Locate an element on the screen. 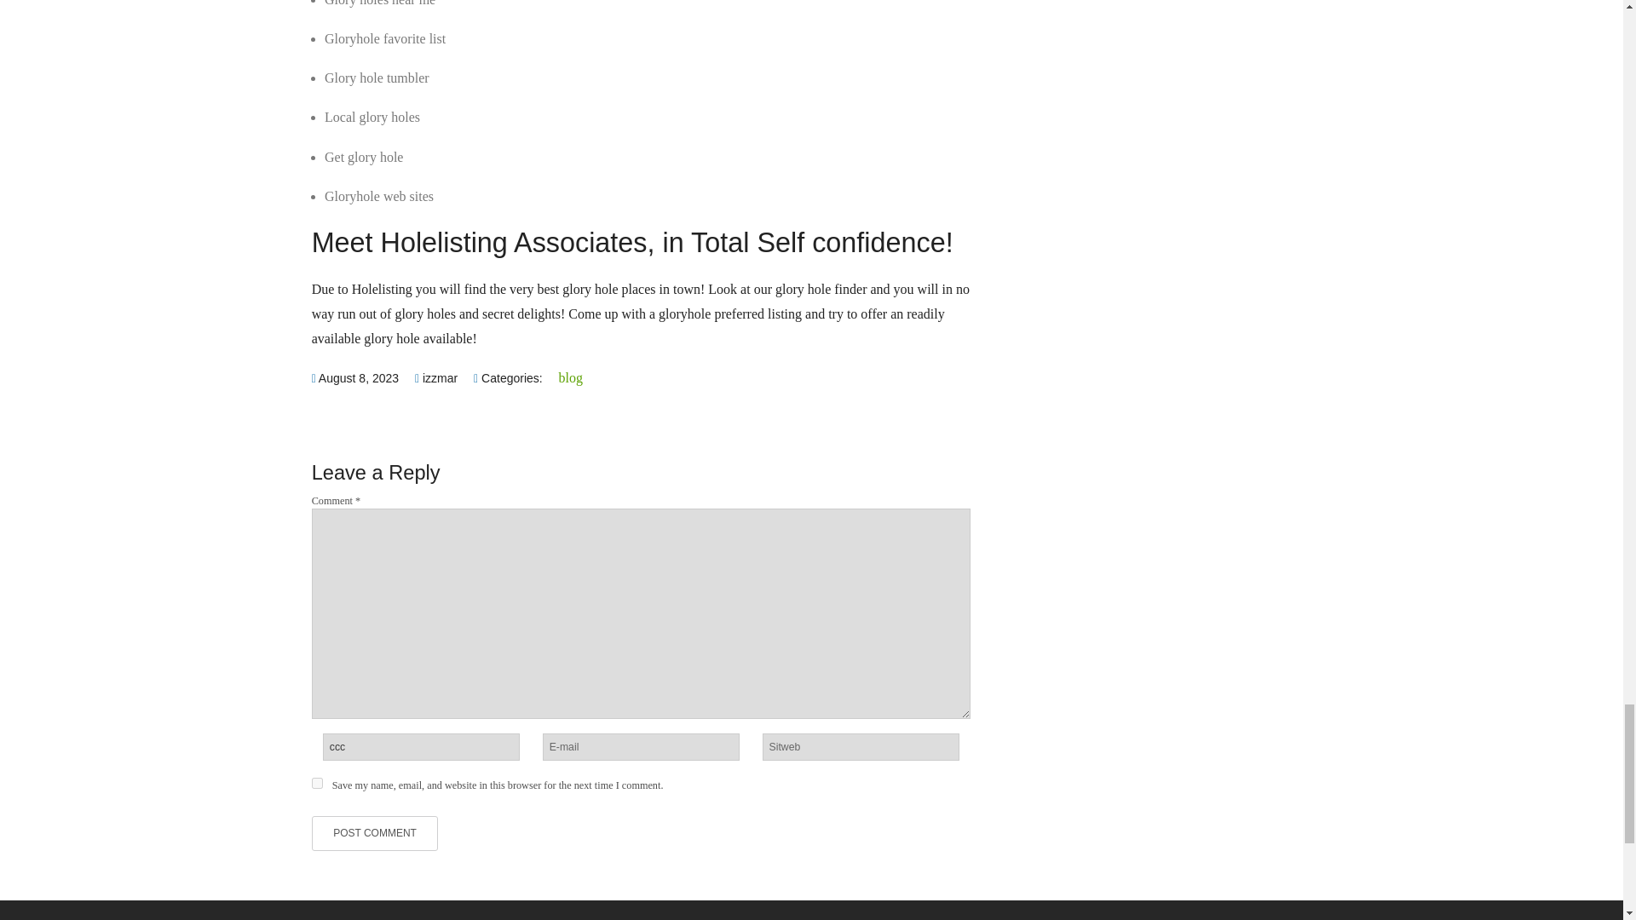 This screenshot has height=920, width=1636. blog is located at coordinates (571, 378).